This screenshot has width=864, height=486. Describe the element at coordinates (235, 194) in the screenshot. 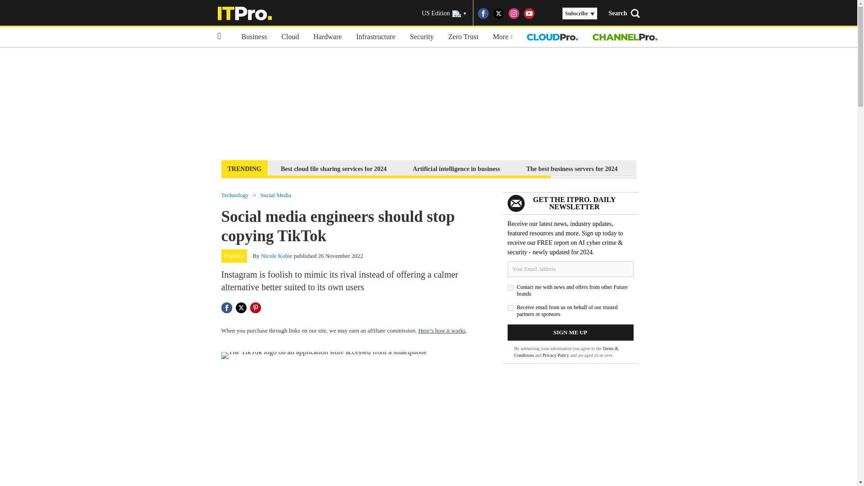

I see `Technology` at that location.